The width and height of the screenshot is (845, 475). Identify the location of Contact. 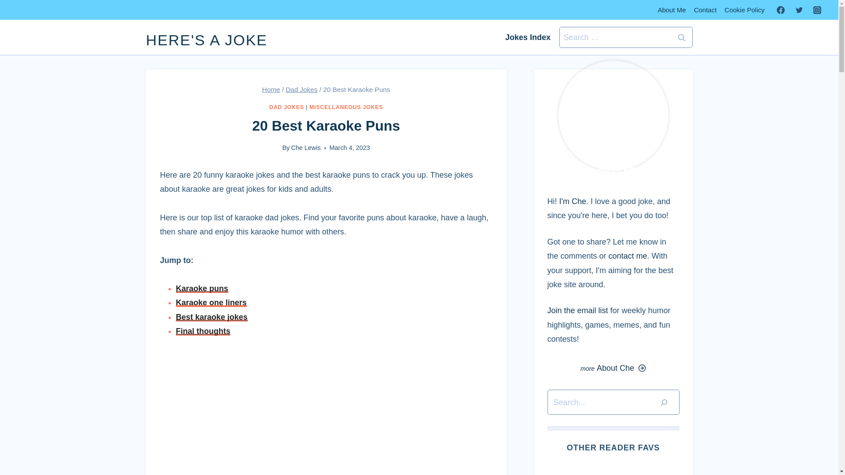
(705, 10).